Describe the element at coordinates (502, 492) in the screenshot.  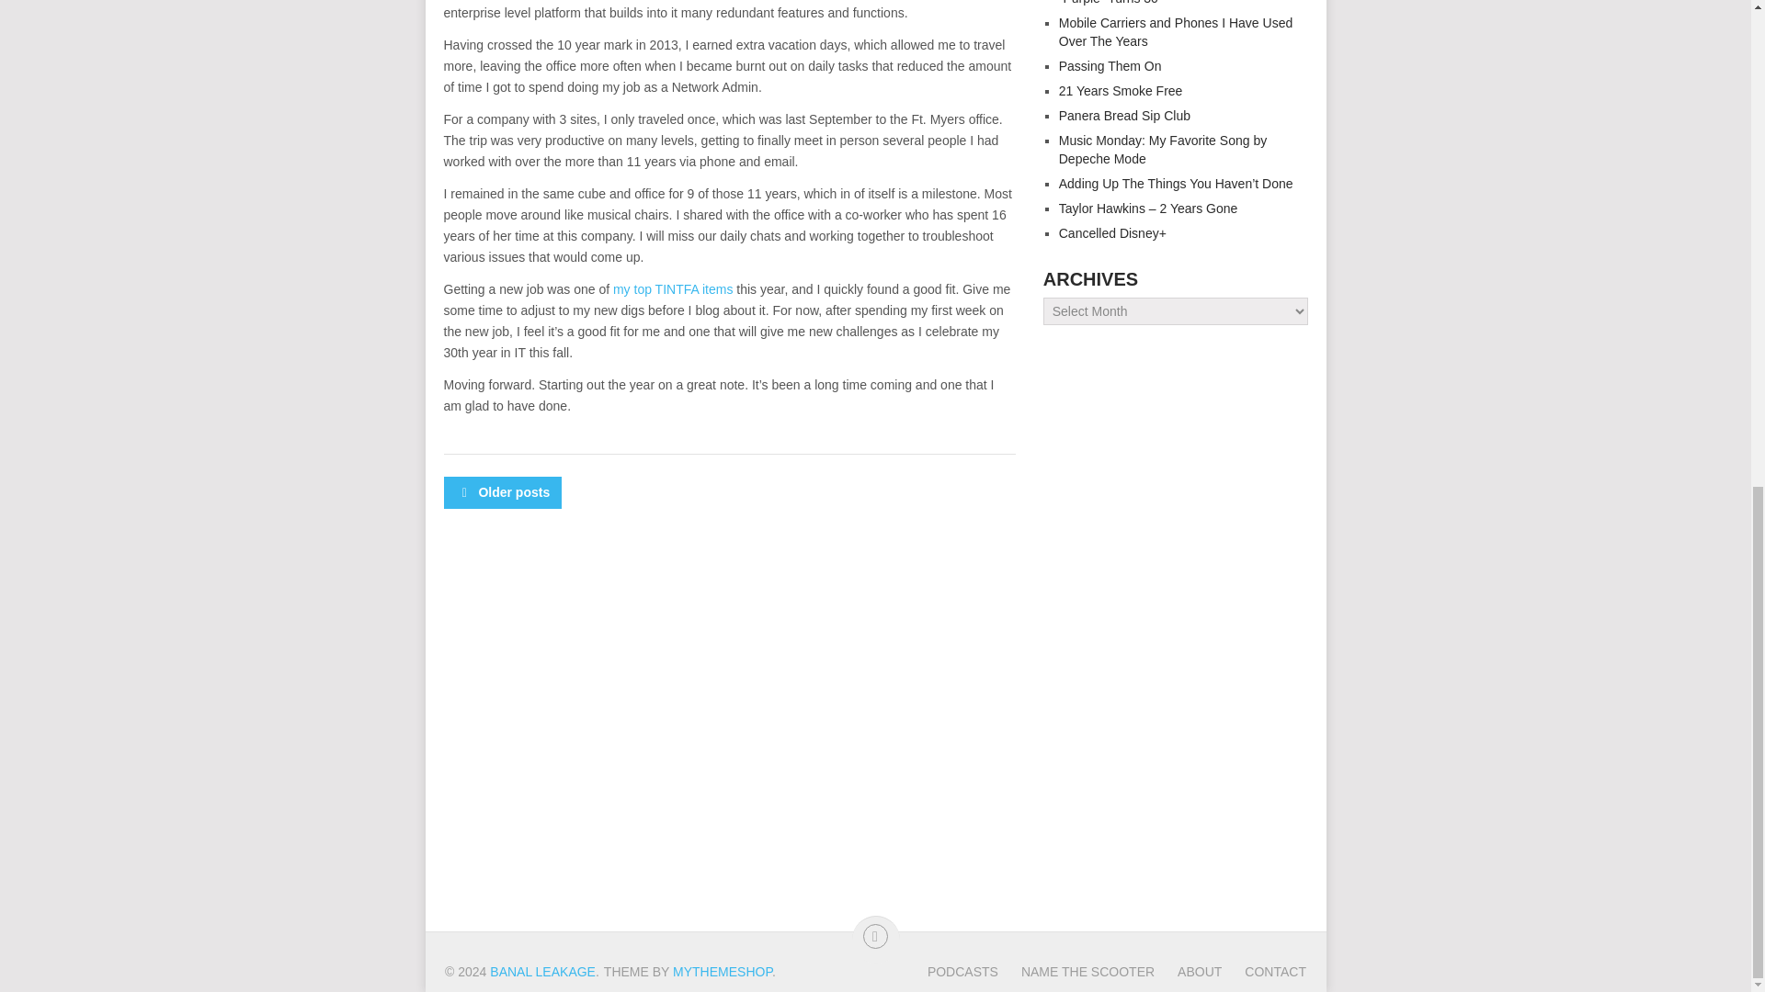
I see `Older posts` at that location.